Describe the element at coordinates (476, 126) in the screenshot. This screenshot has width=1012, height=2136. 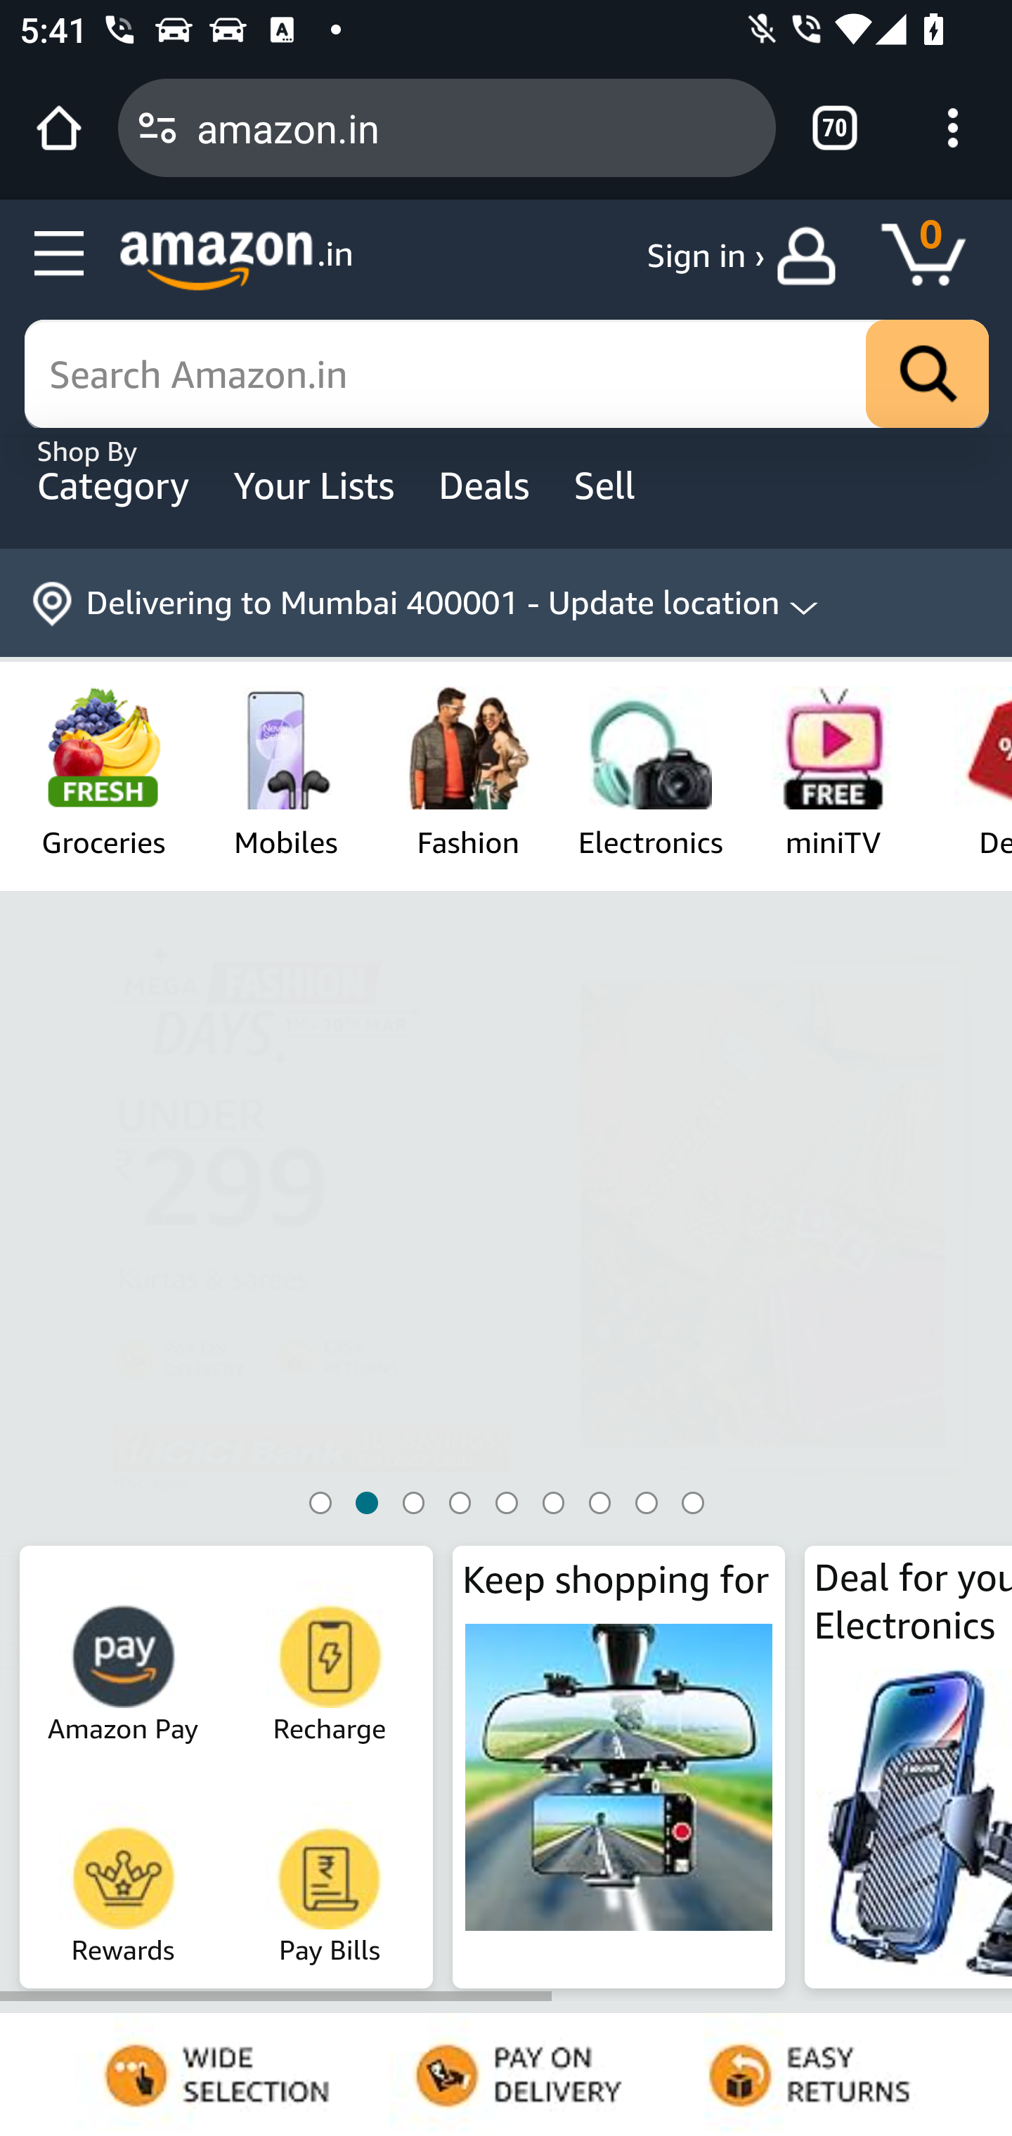
I see `amazon.in` at that location.